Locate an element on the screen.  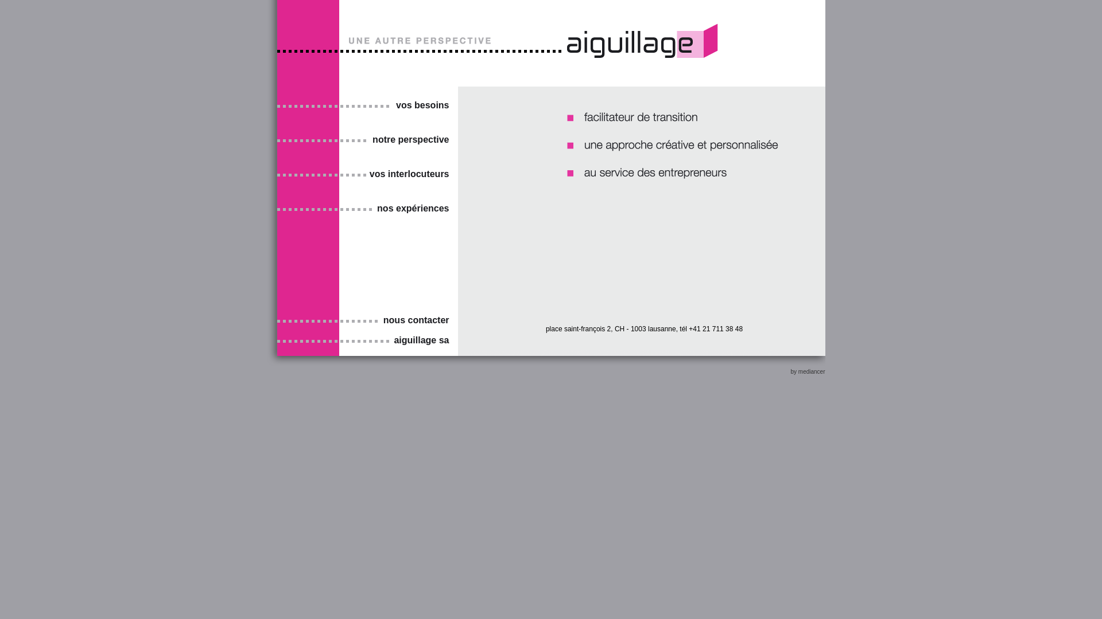
aiguillage sa is located at coordinates (419, 340).